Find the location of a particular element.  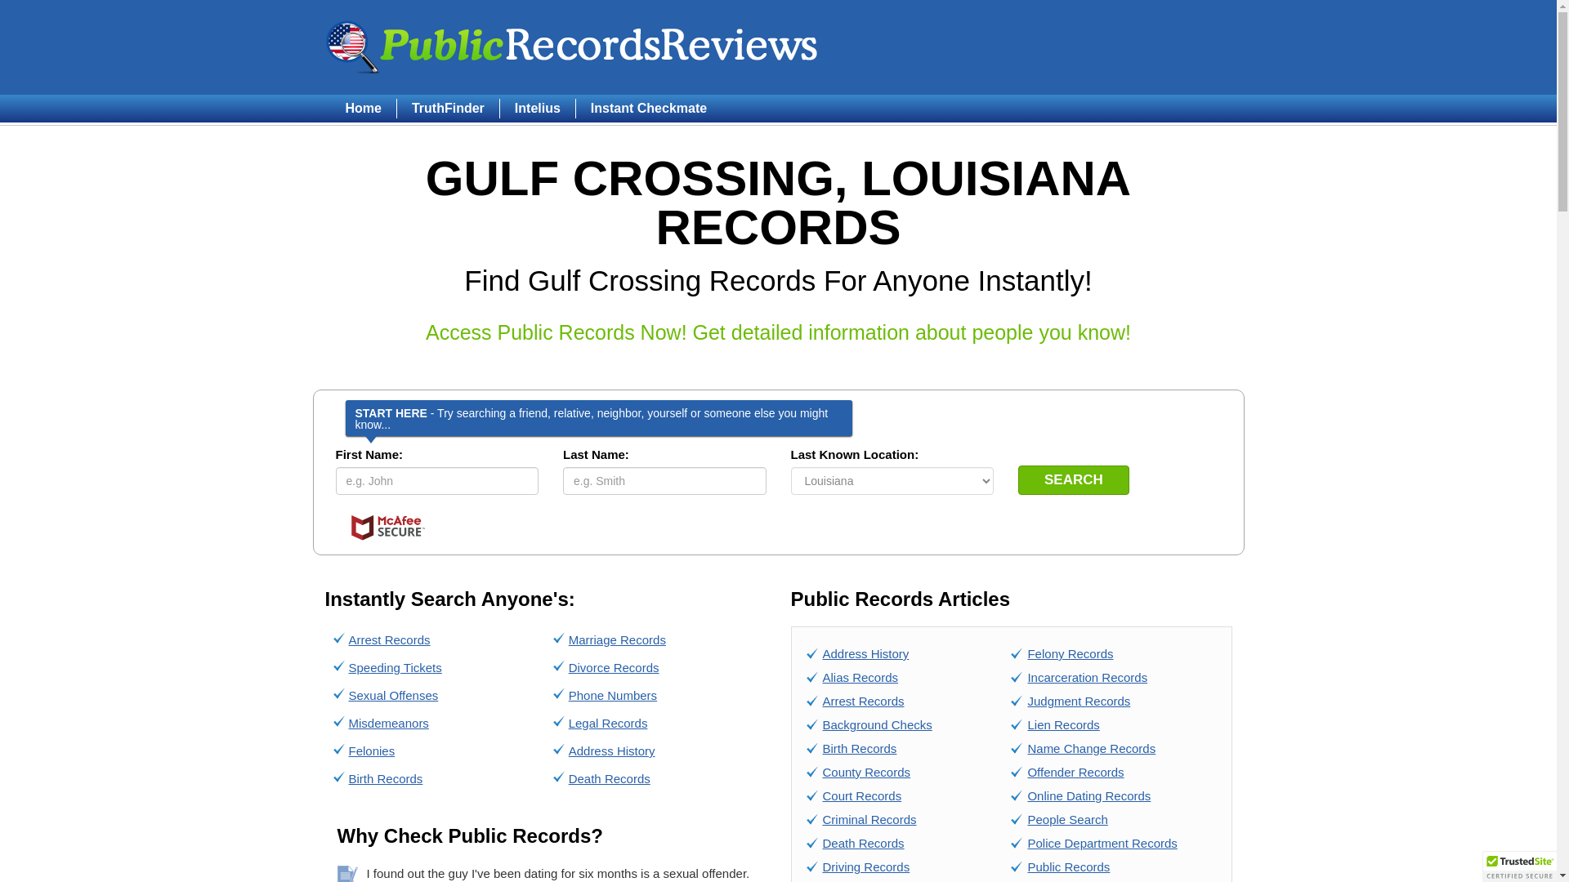

Speeding Tickets is located at coordinates (394, 667).